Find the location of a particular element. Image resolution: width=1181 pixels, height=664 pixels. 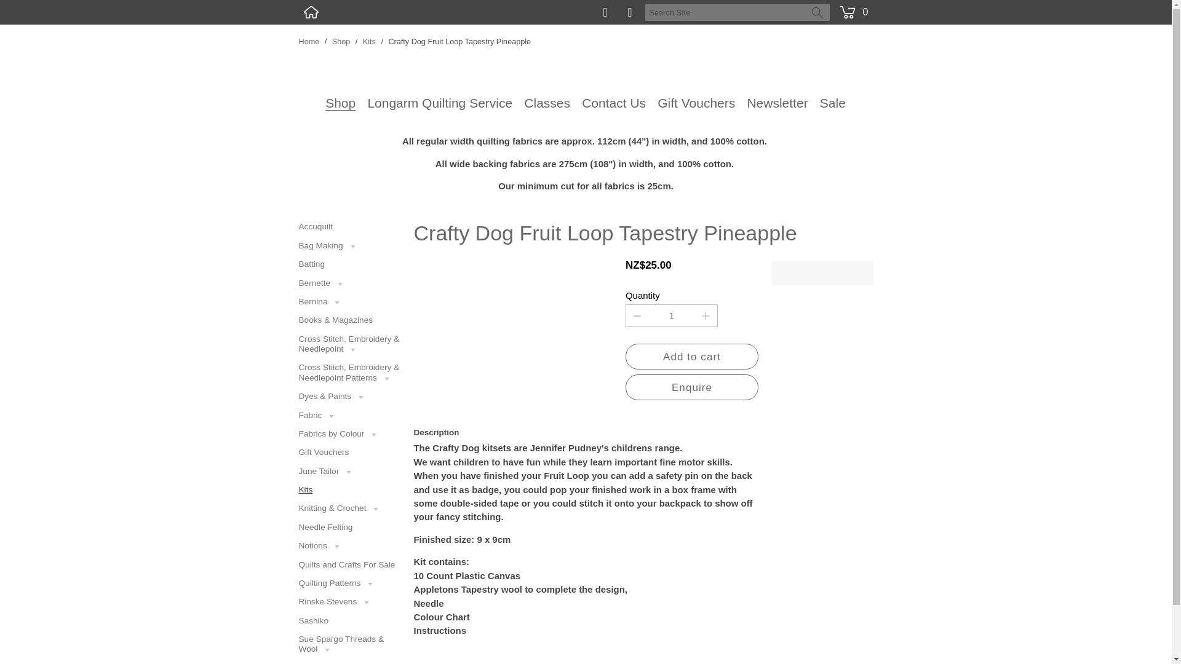

Shop is located at coordinates (341, 42).